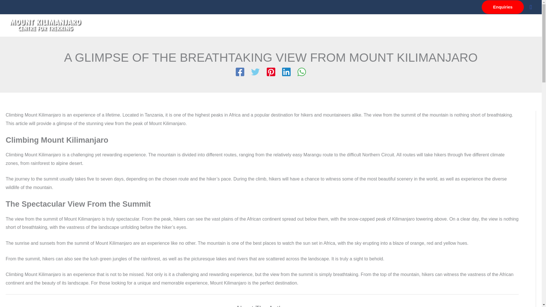 The width and height of the screenshot is (546, 307). I want to click on Home, so click(316, 26).